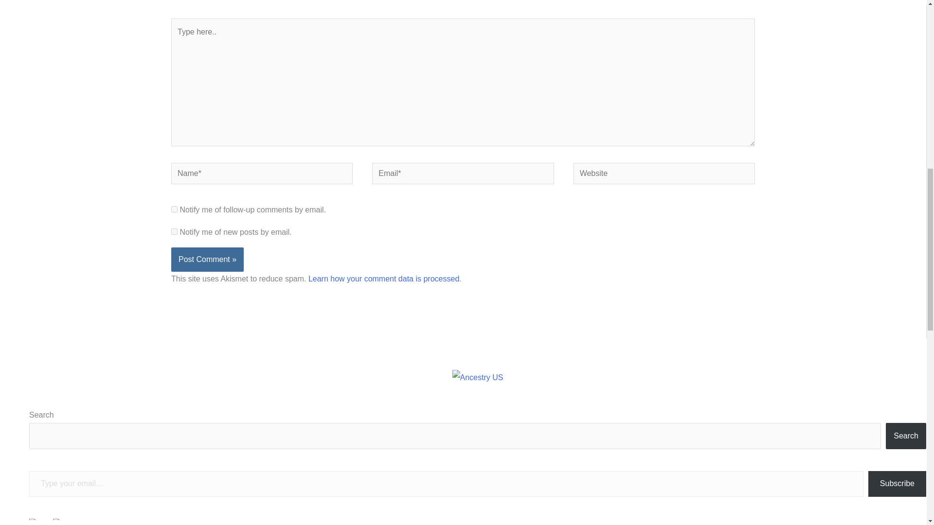 The image size is (934, 525). Describe the element at coordinates (446, 483) in the screenshot. I see `Please fill in this field.` at that location.